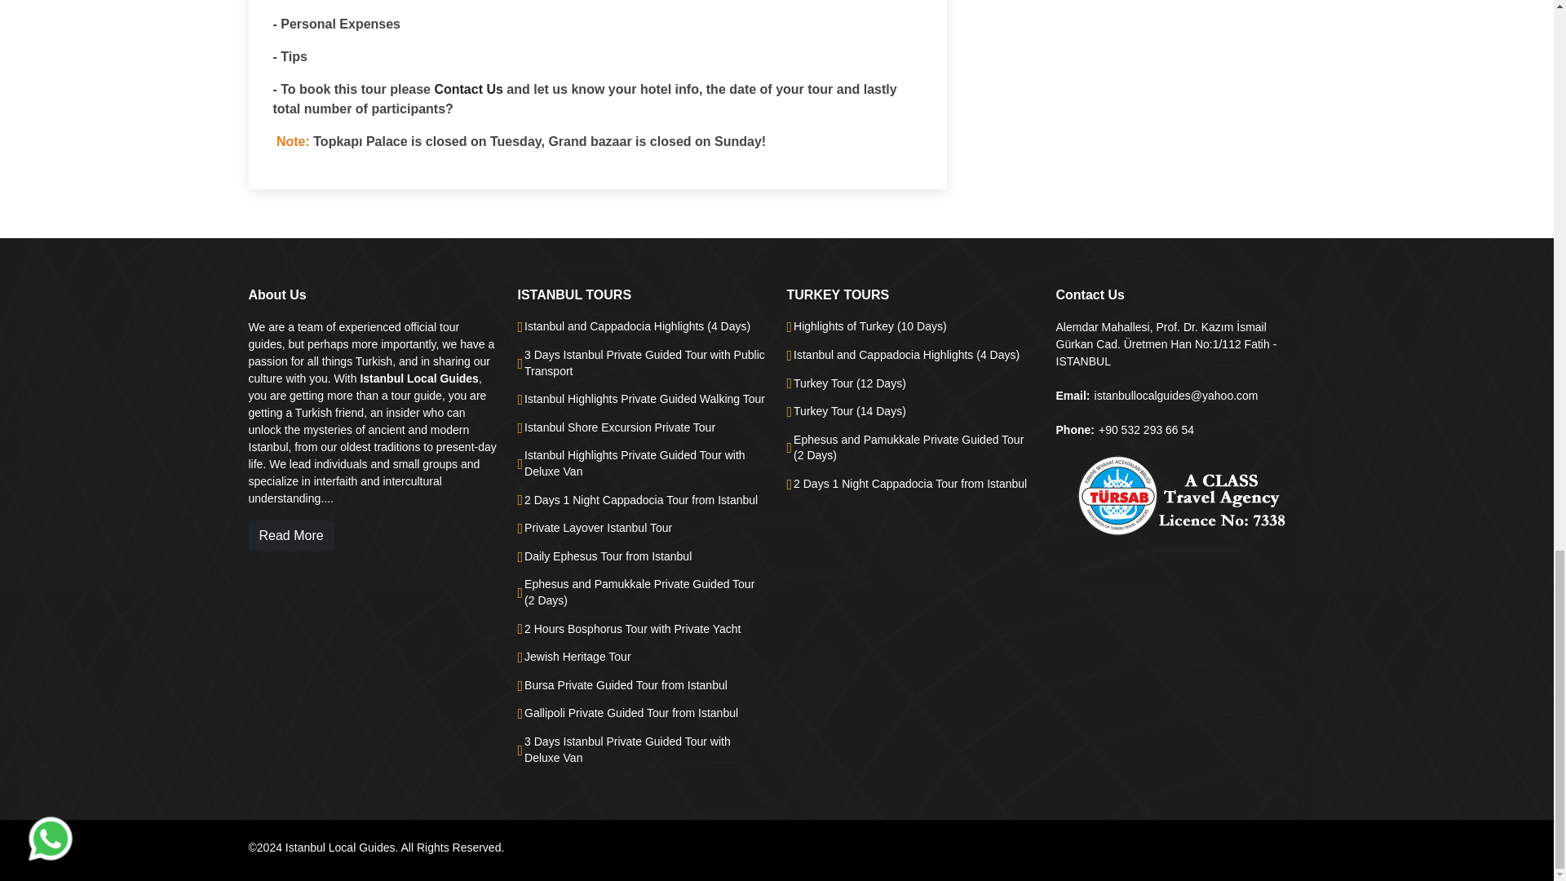  Describe the element at coordinates (641, 501) in the screenshot. I see `2 Days 1 Night Cappadocia Tour from Istanbul` at that location.